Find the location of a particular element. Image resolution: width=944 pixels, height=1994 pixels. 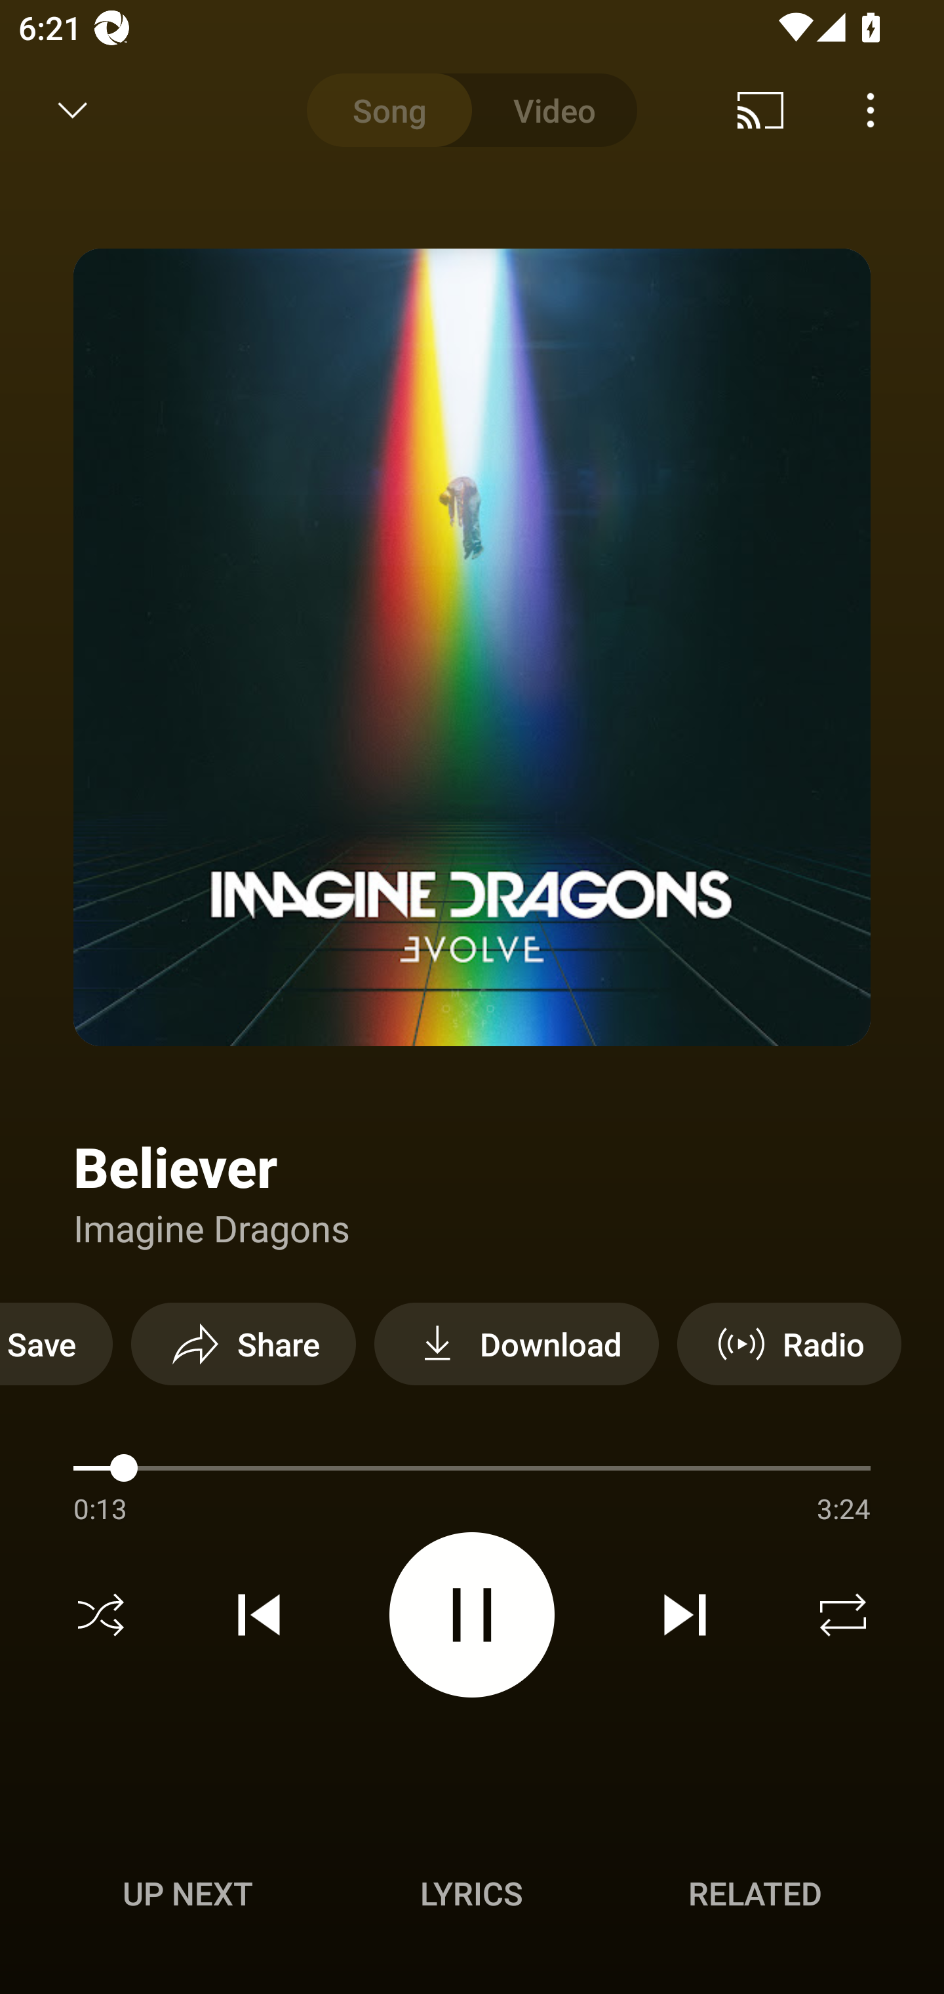

Repeat off is located at coordinates (843, 1615).